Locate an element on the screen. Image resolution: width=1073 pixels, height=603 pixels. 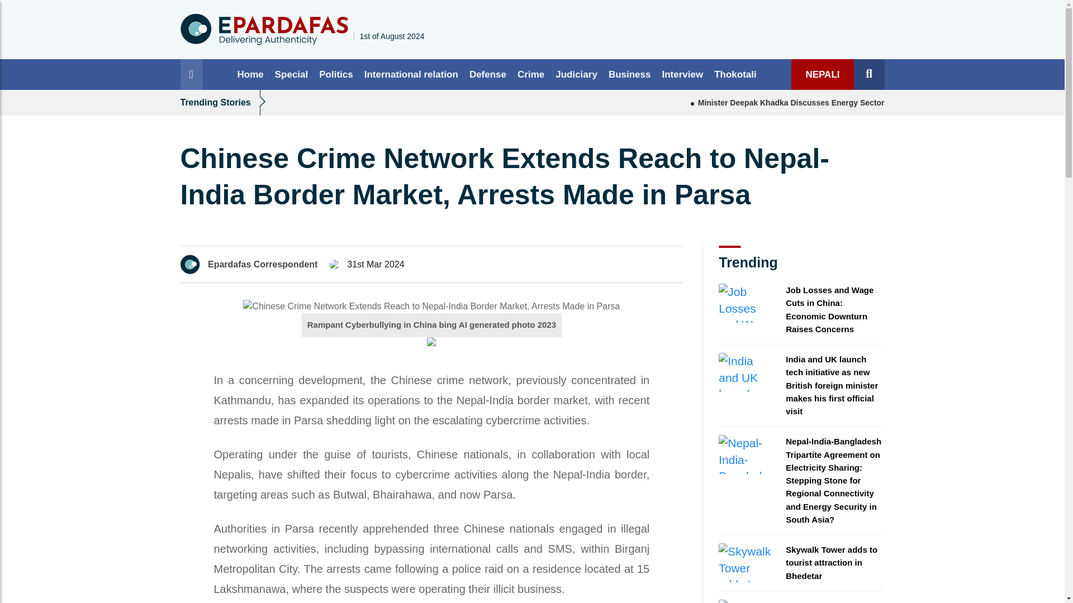
Epardafas Correspondent is located at coordinates (263, 265).